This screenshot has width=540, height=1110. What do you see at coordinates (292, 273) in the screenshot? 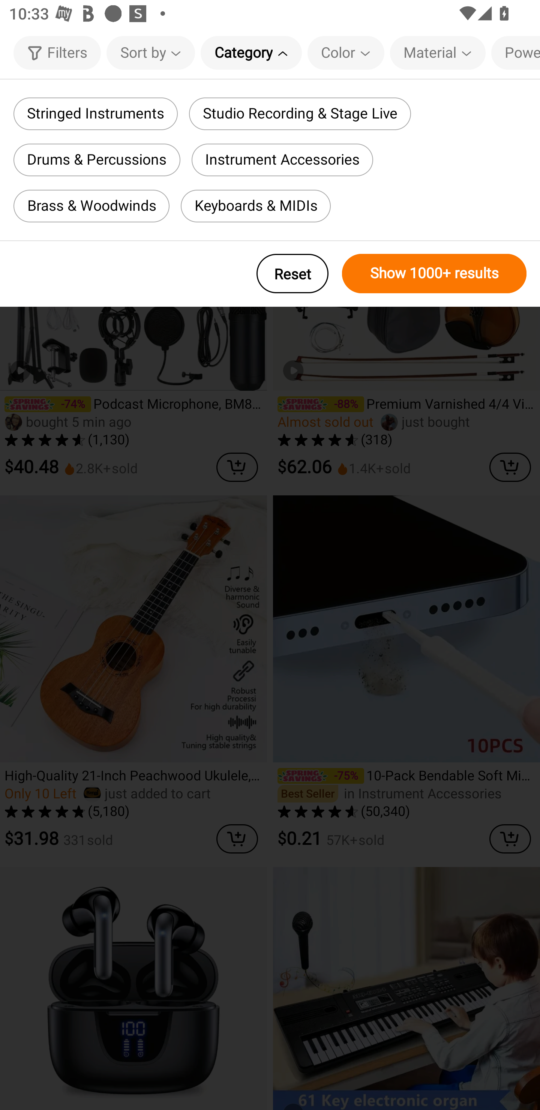
I see `Reset` at bounding box center [292, 273].